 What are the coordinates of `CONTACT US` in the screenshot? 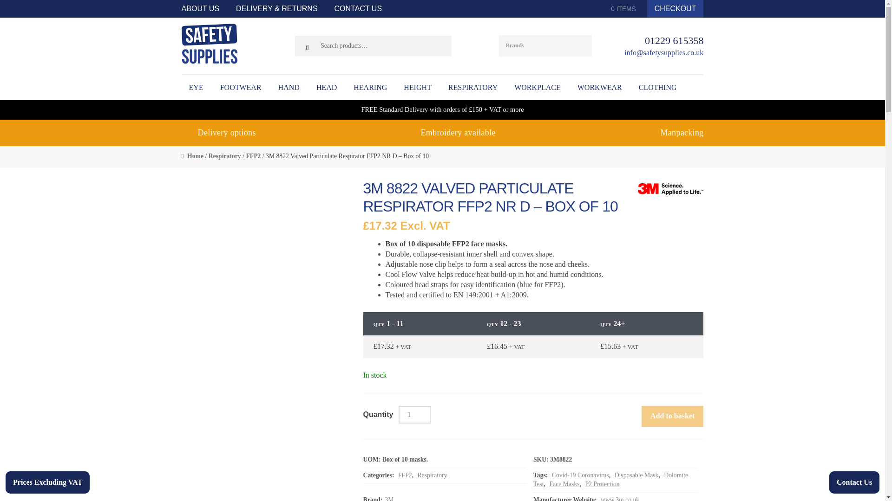 It's located at (359, 8).